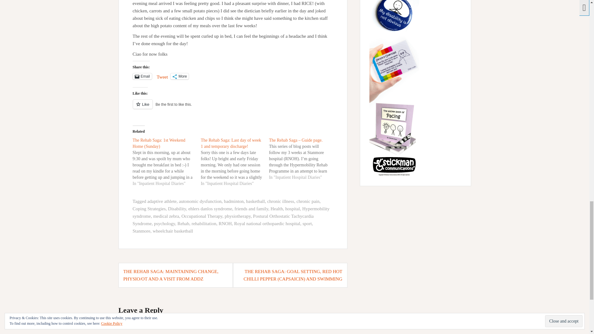 The image size is (594, 334). What do you see at coordinates (394, 83) in the screenshot?
I see `Stickman Communications` at bounding box center [394, 83].